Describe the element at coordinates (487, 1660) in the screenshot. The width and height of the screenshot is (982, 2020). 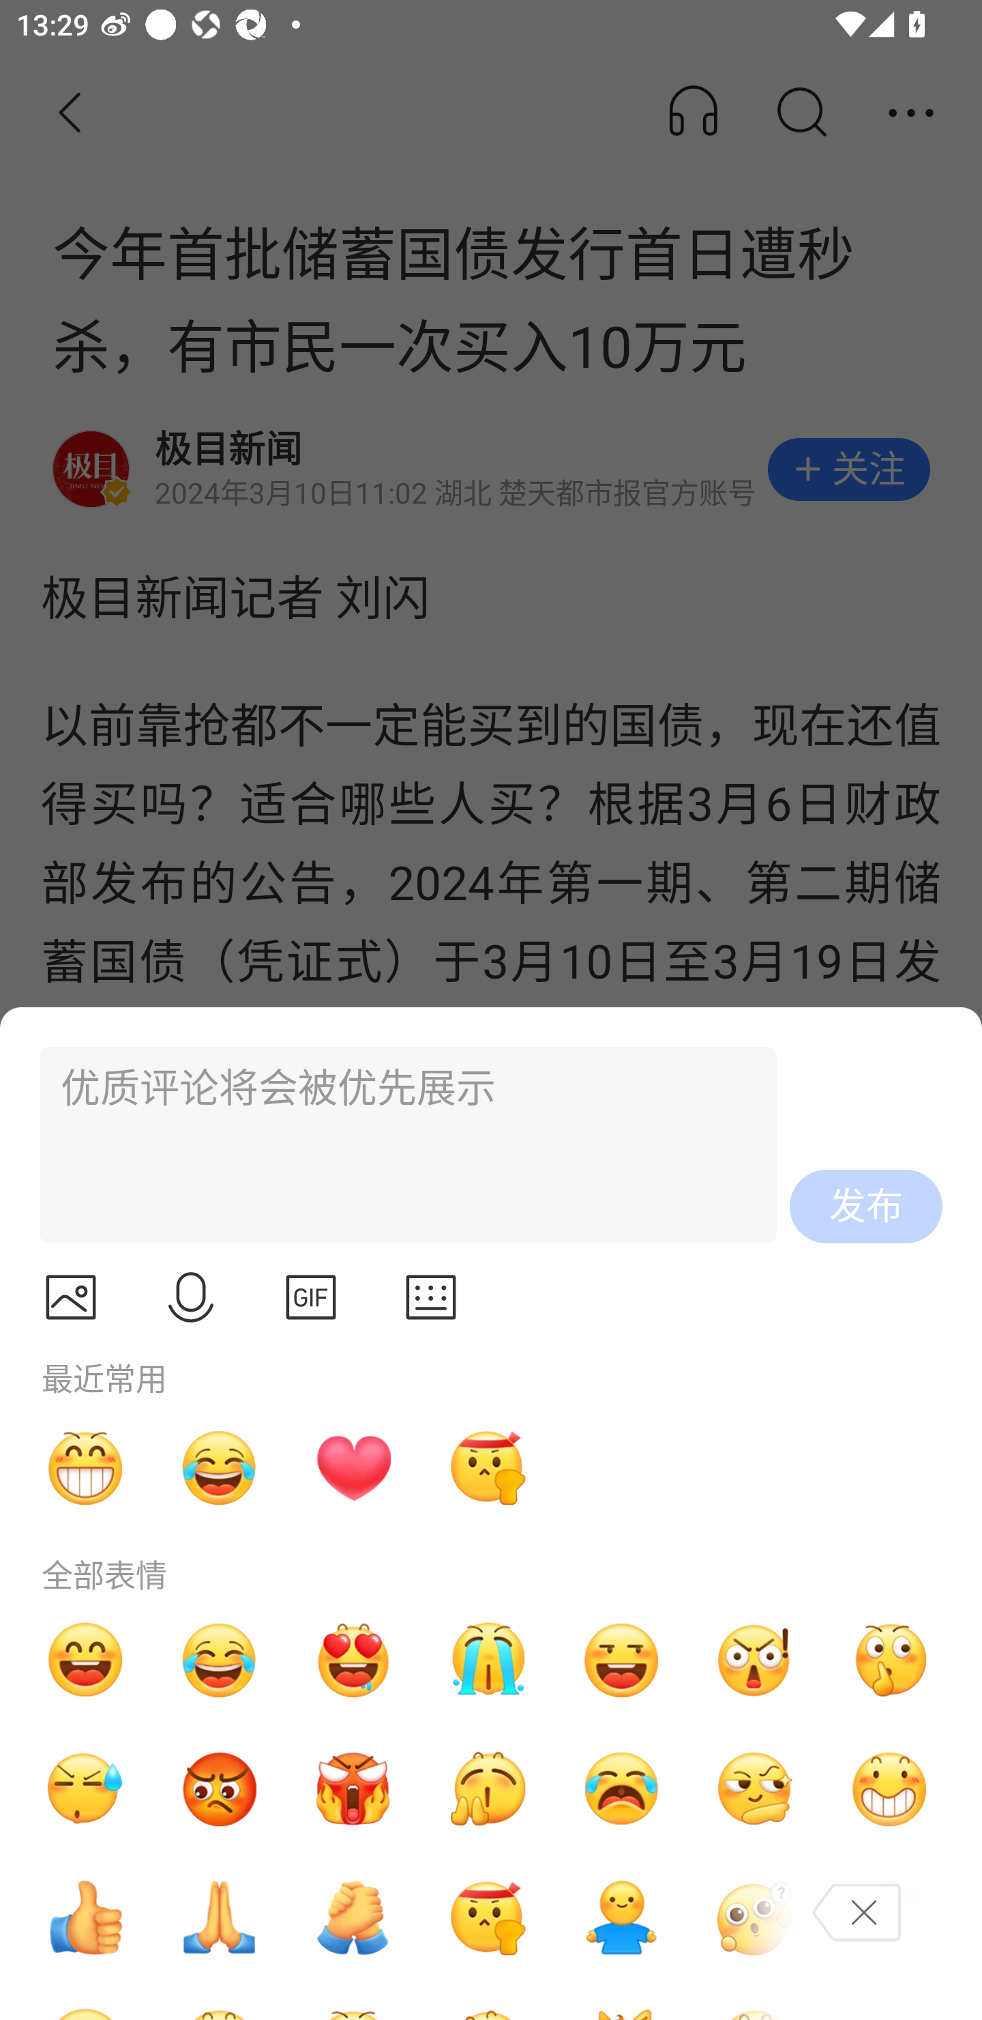
I see `哭` at that location.